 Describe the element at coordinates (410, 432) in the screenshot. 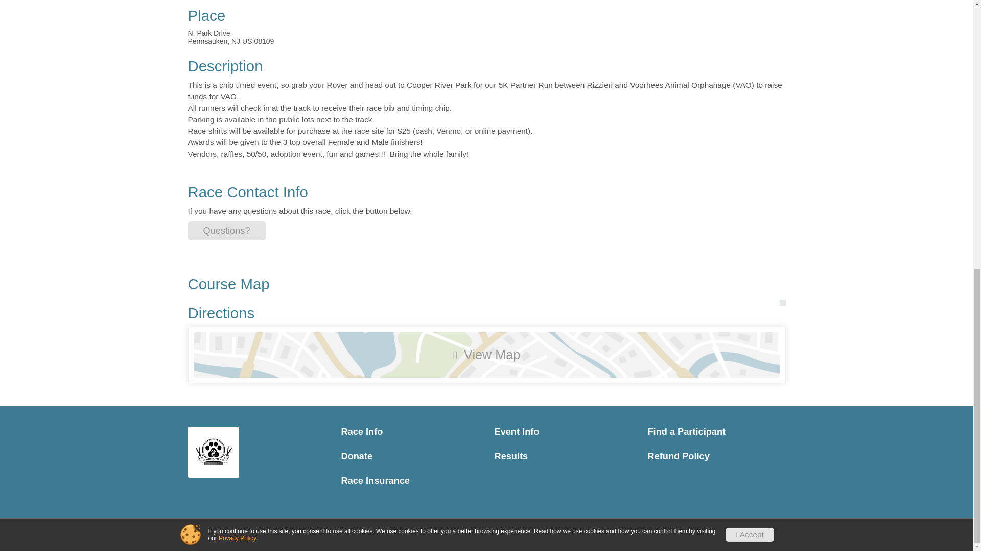

I see `Race Info` at that location.